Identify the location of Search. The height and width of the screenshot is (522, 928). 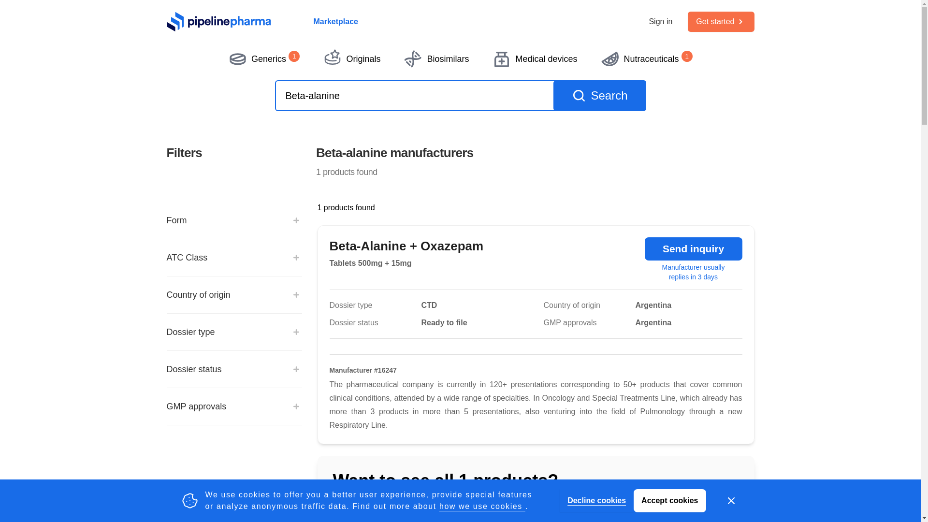
(599, 96).